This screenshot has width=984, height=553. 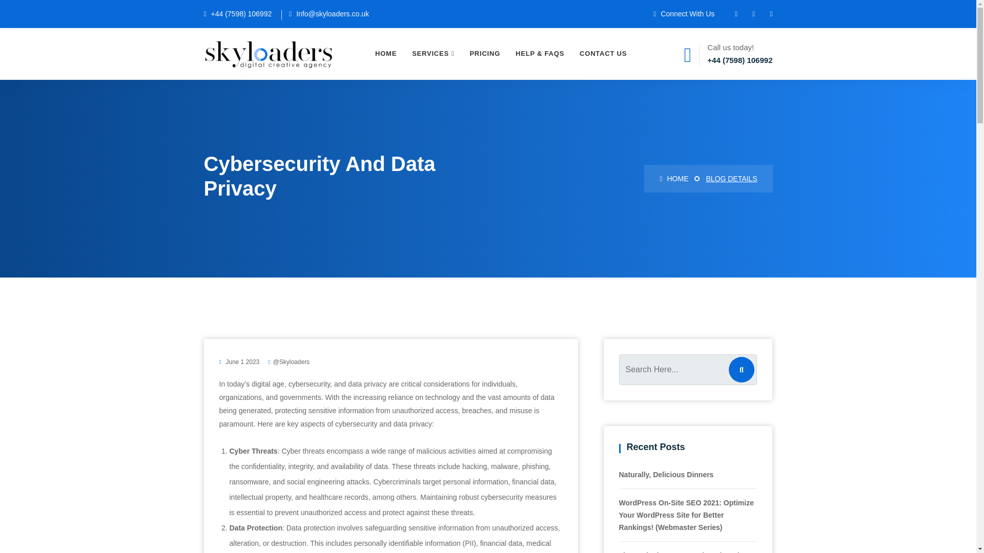 What do you see at coordinates (666, 475) in the screenshot?
I see `Naturally, Delicious Dinners` at bounding box center [666, 475].